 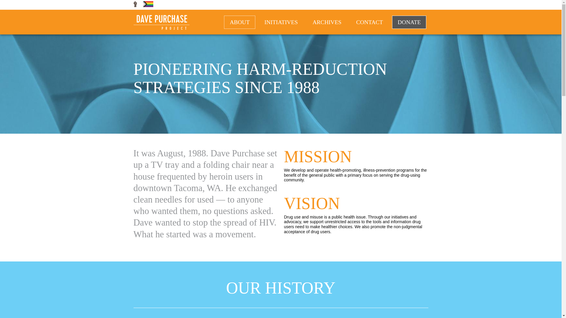 What do you see at coordinates (281, 22) in the screenshot?
I see `INITIATIVES` at bounding box center [281, 22].